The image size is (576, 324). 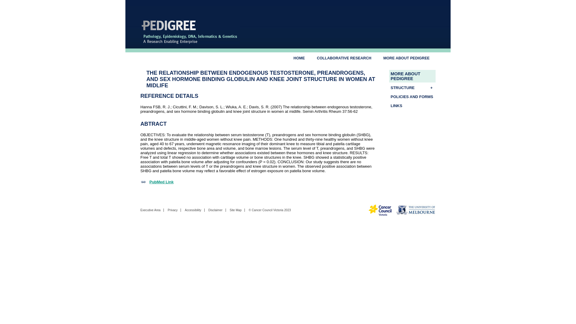 What do you see at coordinates (172, 210) in the screenshot?
I see `Privacy` at bounding box center [172, 210].